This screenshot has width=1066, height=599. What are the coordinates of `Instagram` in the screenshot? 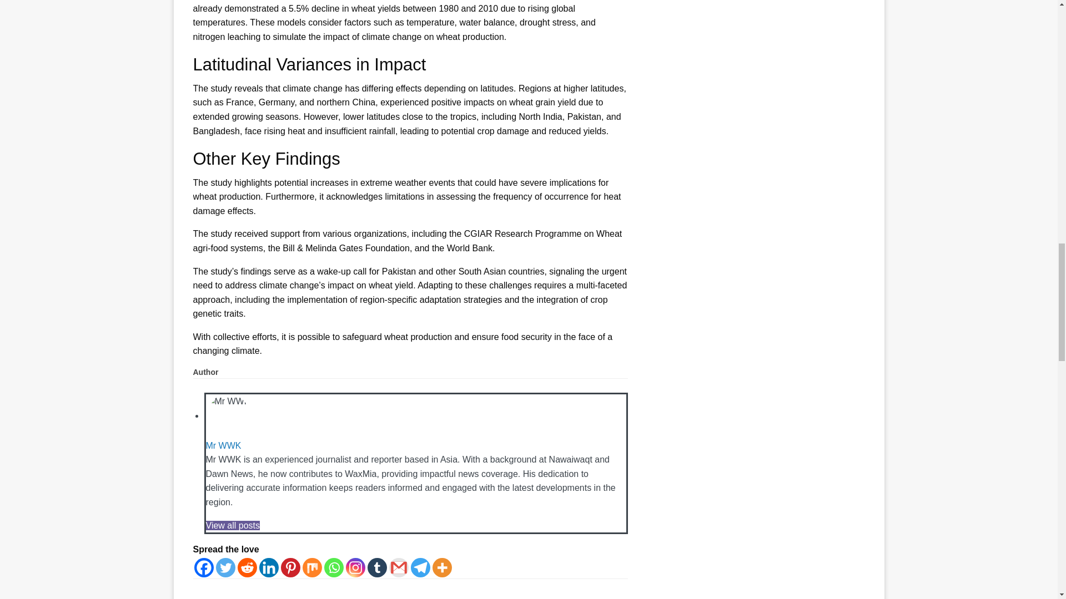 It's located at (355, 567).